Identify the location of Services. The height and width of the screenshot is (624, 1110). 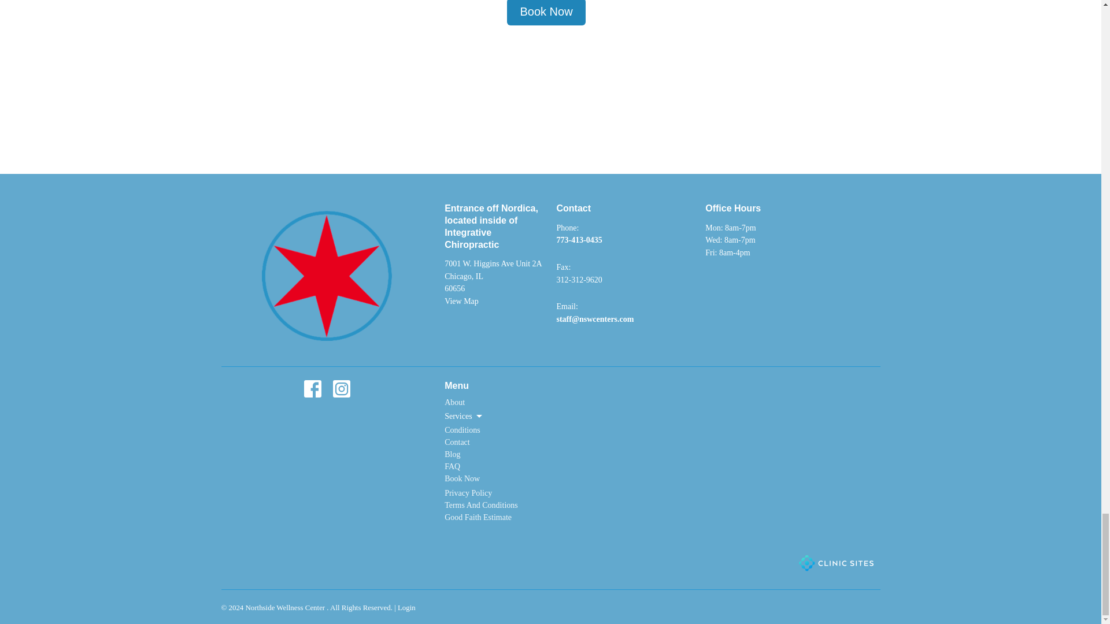
(464, 416).